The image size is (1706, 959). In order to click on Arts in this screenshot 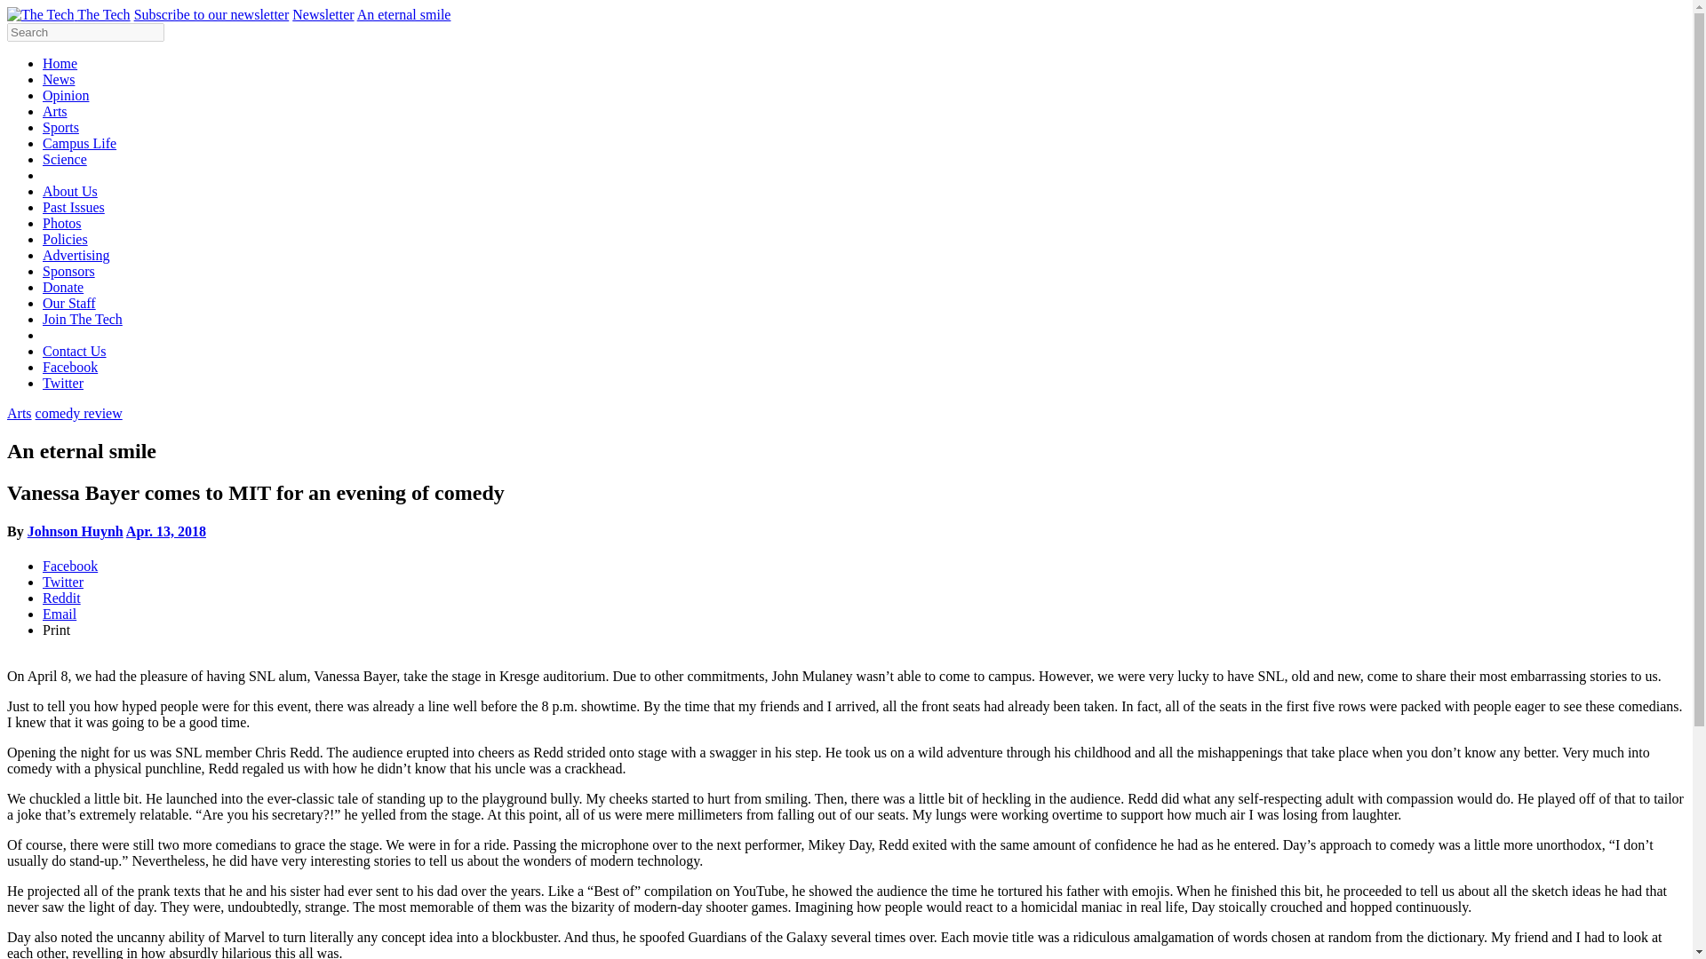, I will do `click(20, 413)`.